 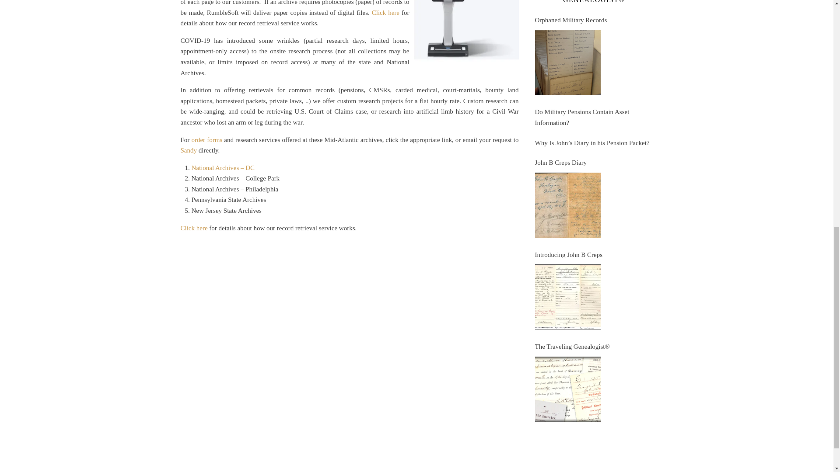 I want to click on John B Creps Diary, so click(x=567, y=205).